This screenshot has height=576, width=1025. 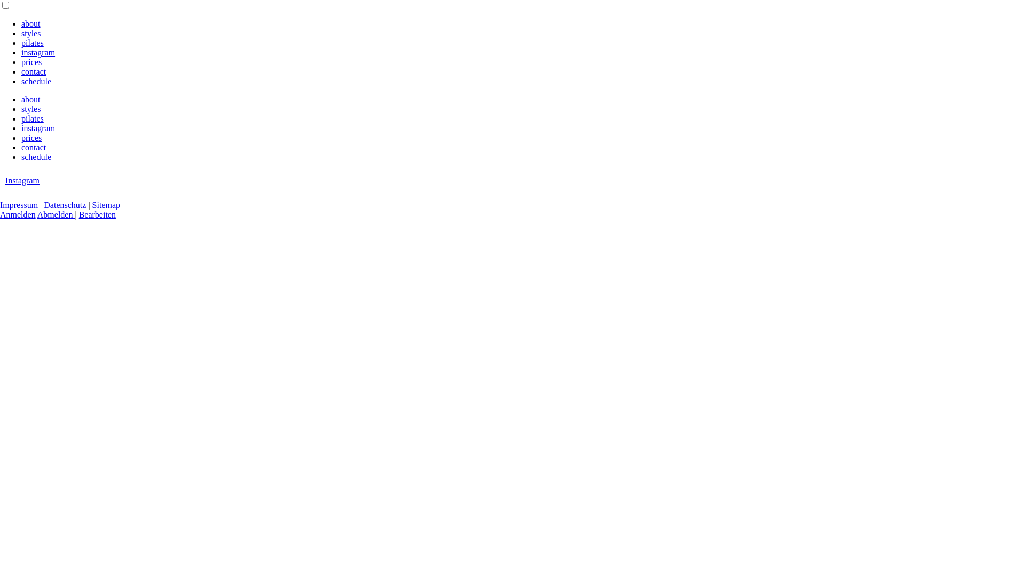 What do you see at coordinates (33, 43) in the screenshot?
I see `pilates` at bounding box center [33, 43].